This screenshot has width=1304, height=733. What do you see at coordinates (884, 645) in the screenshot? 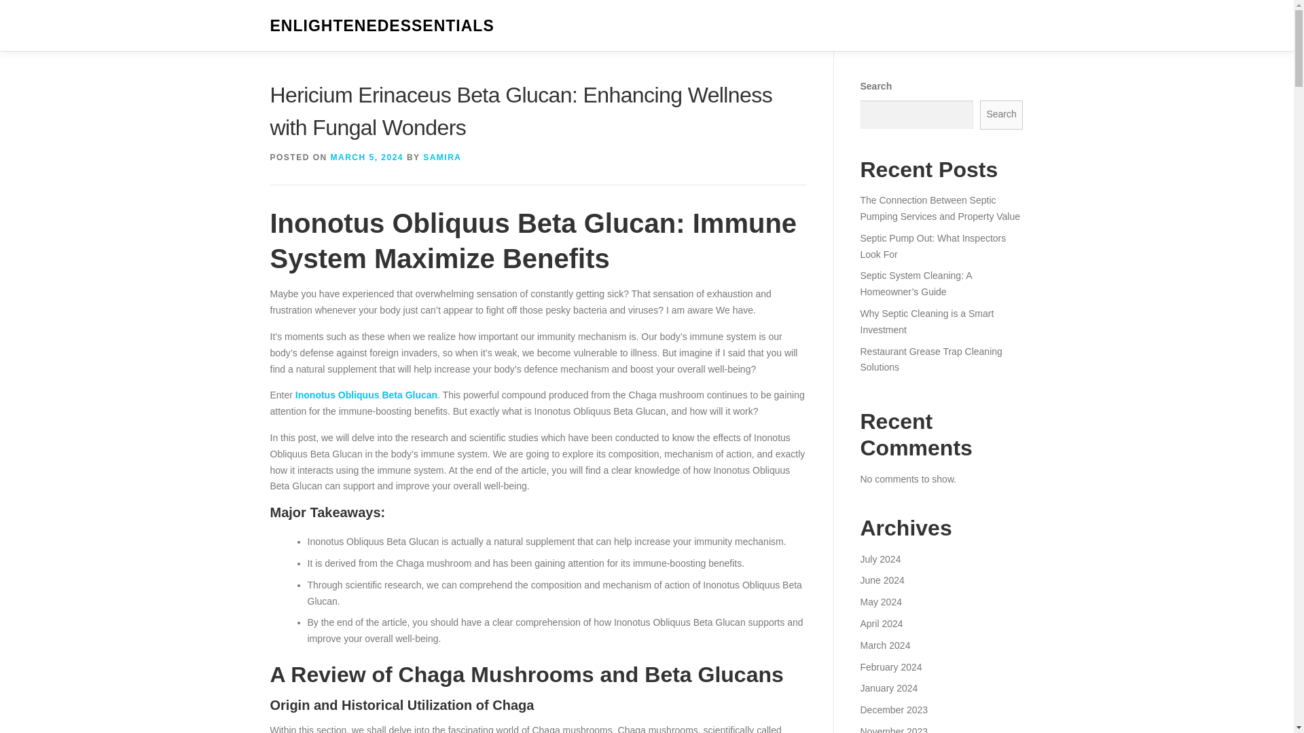
I see `March 2024` at bounding box center [884, 645].